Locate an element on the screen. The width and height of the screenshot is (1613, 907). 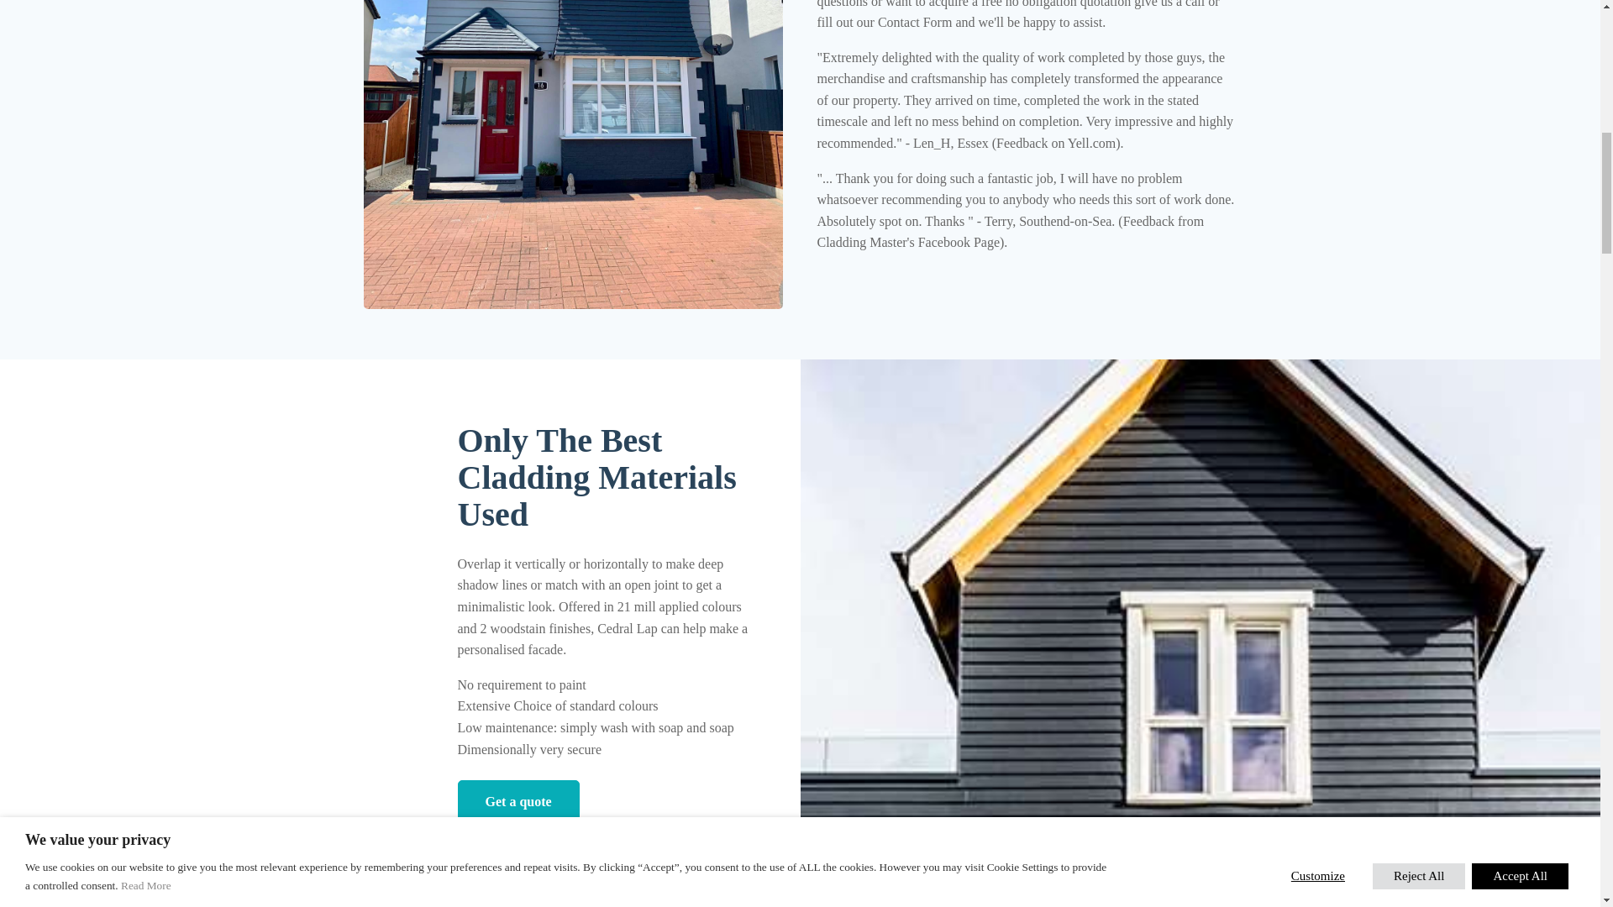
Get a quote is located at coordinates (518, 801).